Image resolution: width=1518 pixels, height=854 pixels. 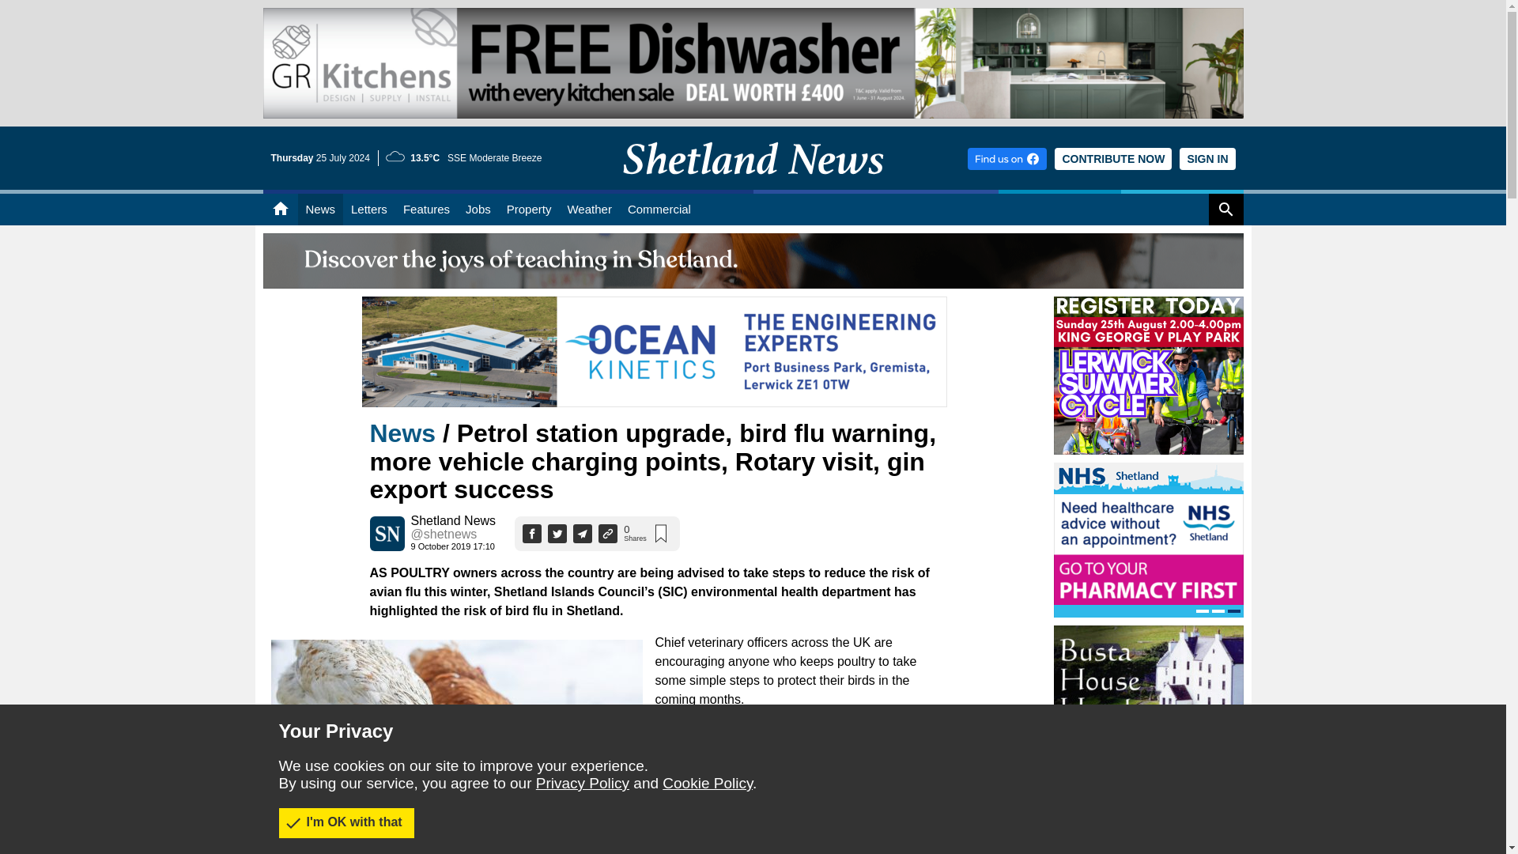 I want to click on Find us on Facebook, so click(x=1007, y=158).